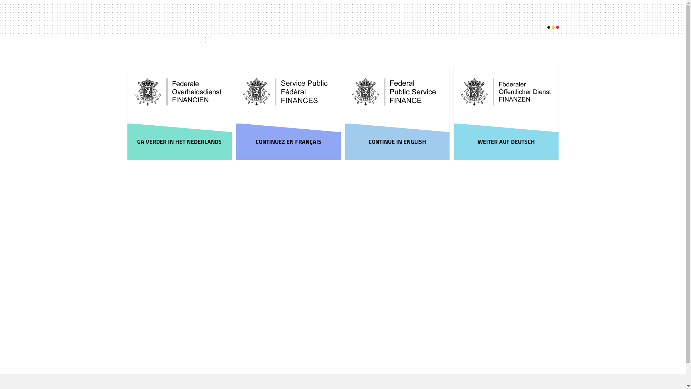 The height and width of the screenshot is (389, 691). What do you see at coordinates (506, 142) in the screenshot?
I see `WEITER AUF DEUTSCH` at bounding box center [506, 142].